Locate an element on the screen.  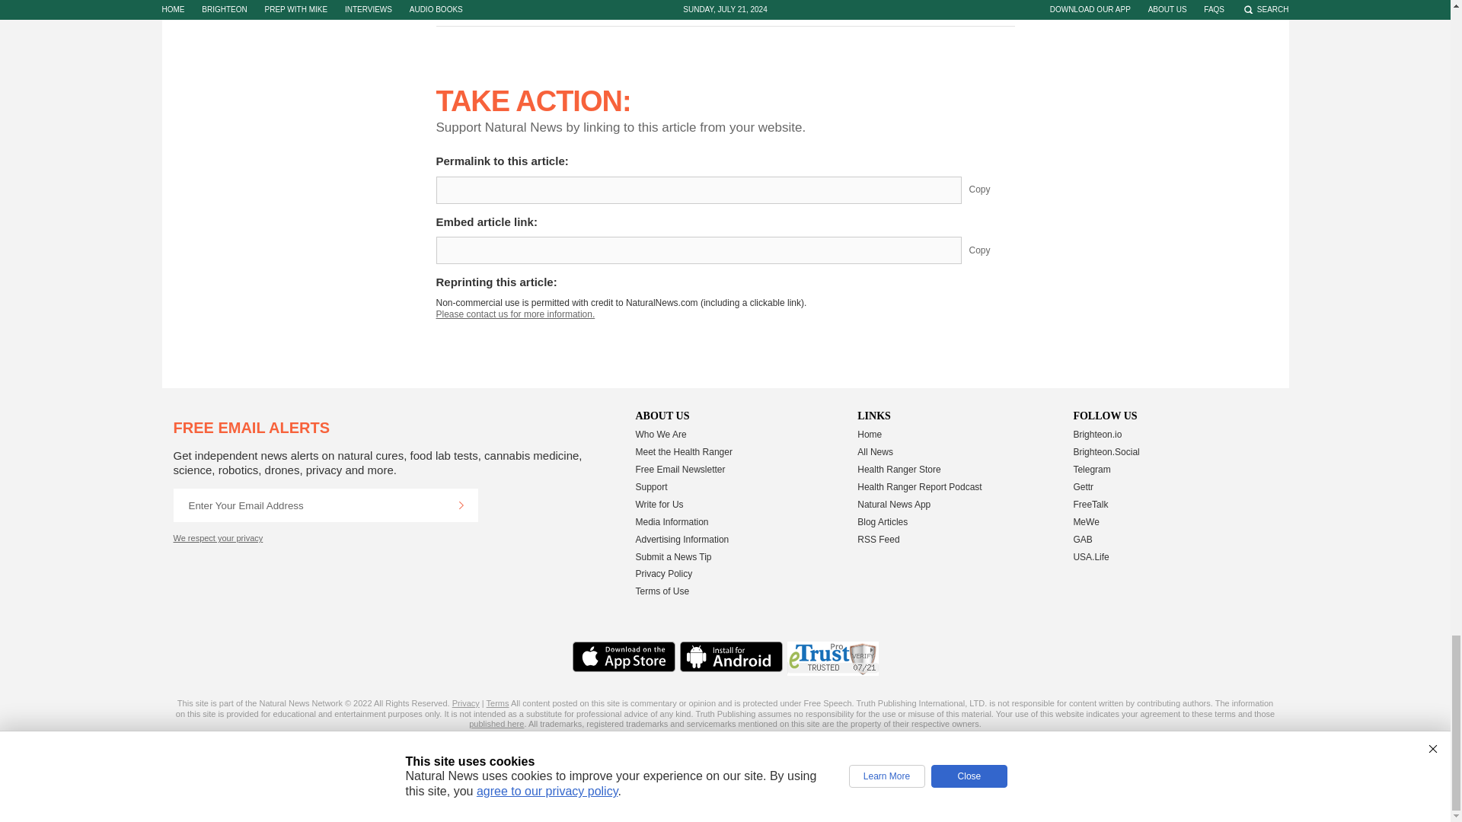
Continue is located at coordinates (461, 505).